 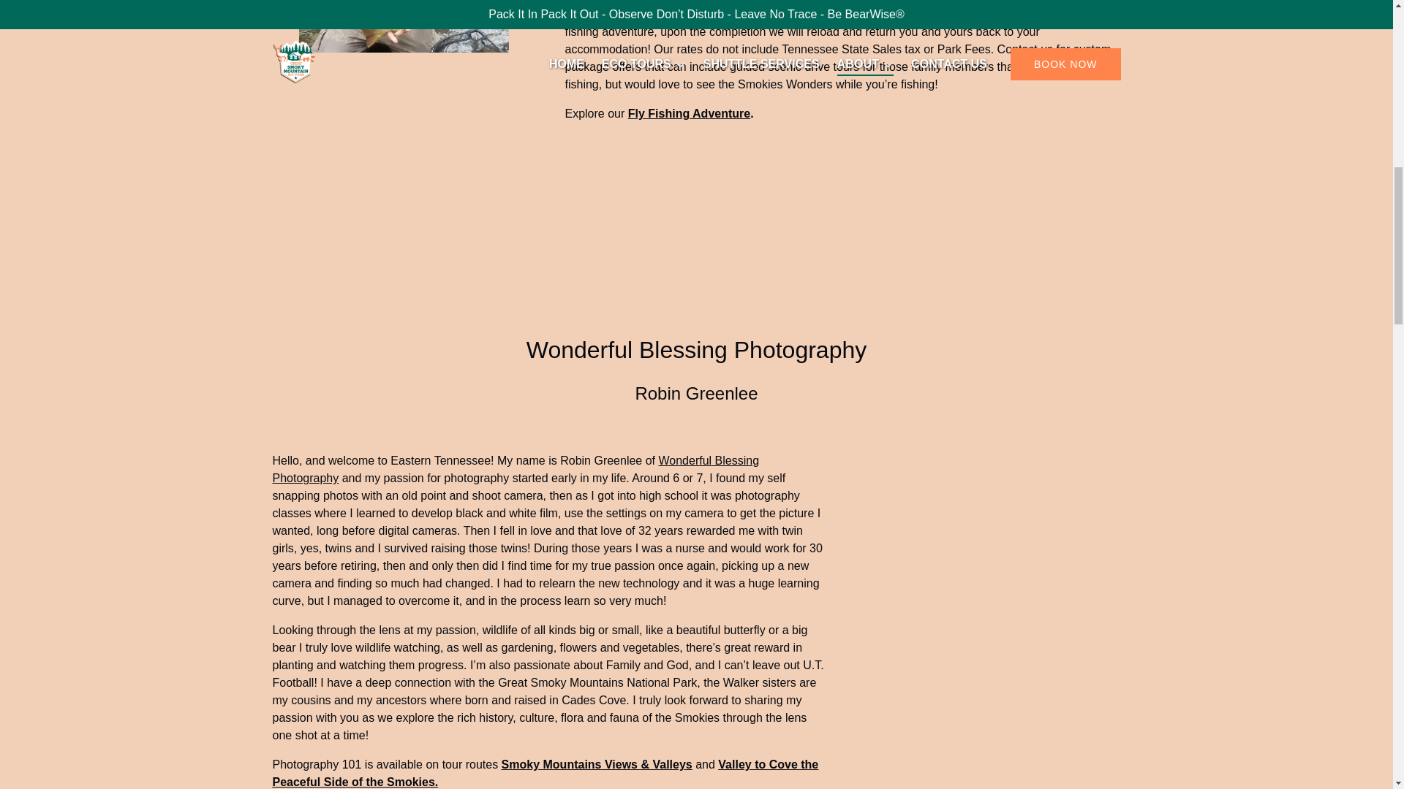 I want to click on Valley to Cove the Peaceful Side of the Smokies, so click(x=546, y=773).